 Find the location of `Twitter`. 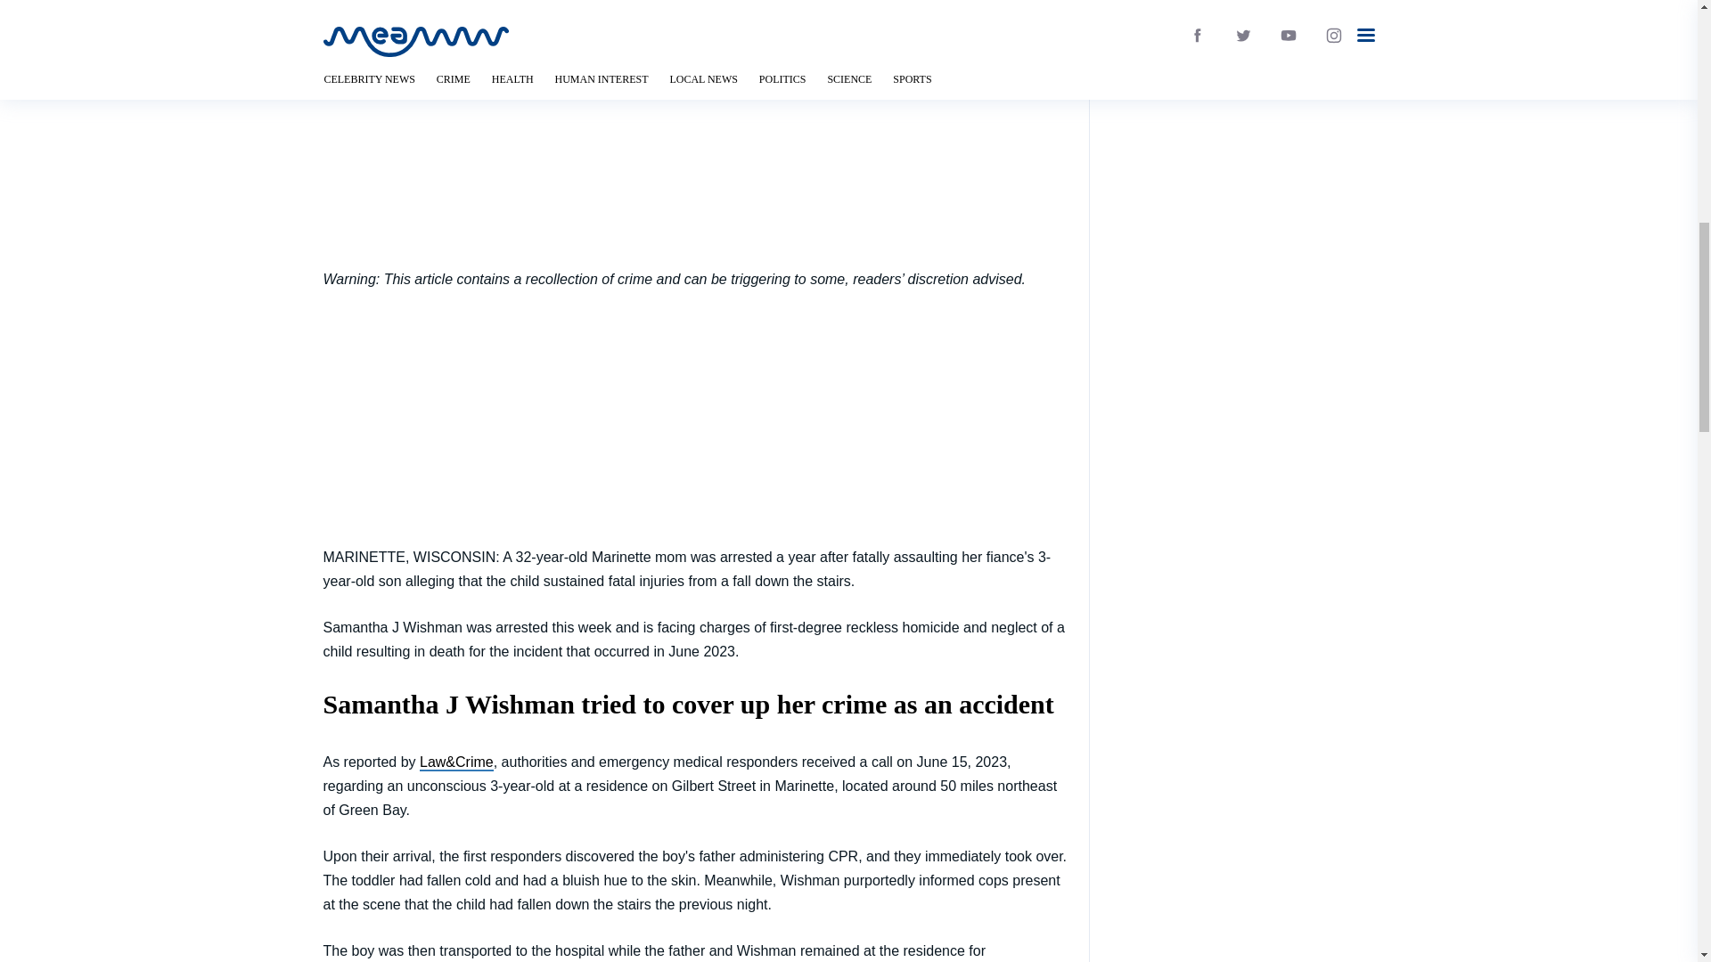

Twitter is located at coordinates (848, 66).